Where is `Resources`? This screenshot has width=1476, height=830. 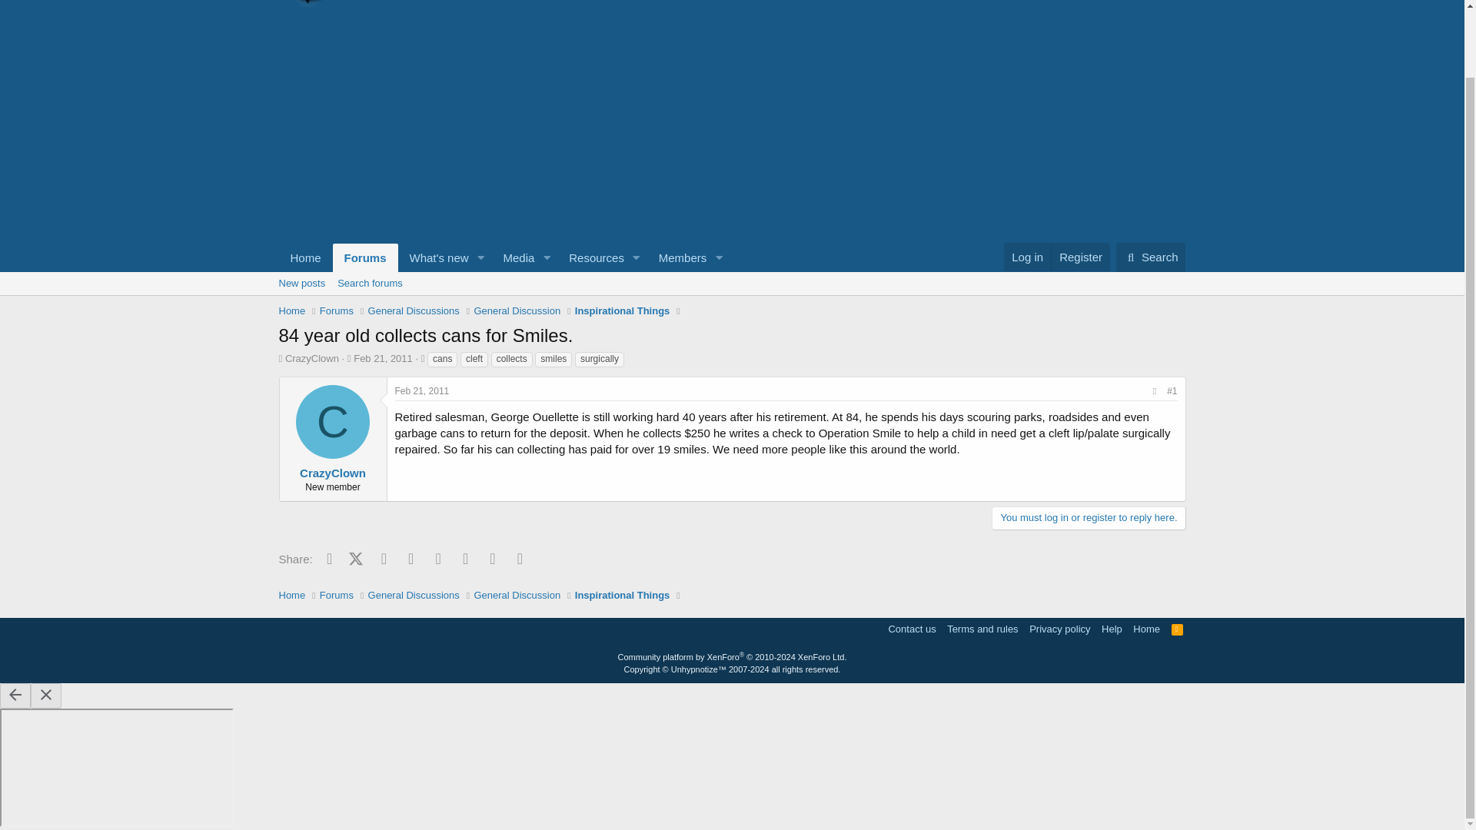
Resources is located at coordinates (366, 258).